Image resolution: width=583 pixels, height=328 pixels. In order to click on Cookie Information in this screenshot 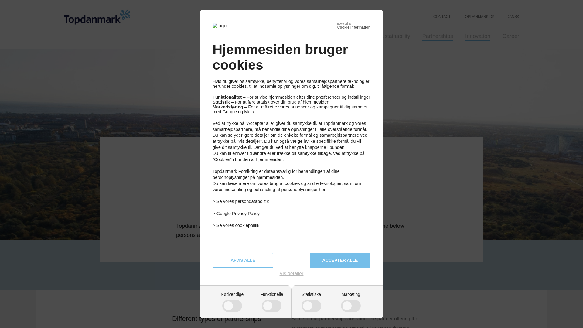, I will do `click(354, 27)`.